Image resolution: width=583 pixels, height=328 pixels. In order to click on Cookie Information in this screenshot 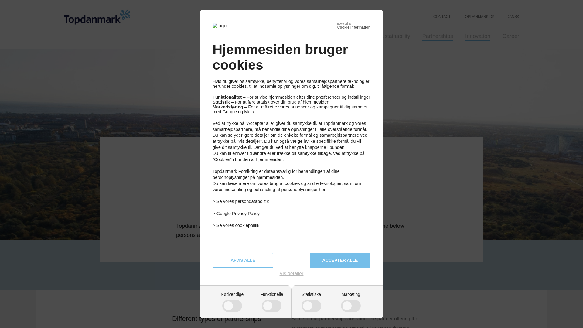, I will do `click(354, 27)`.